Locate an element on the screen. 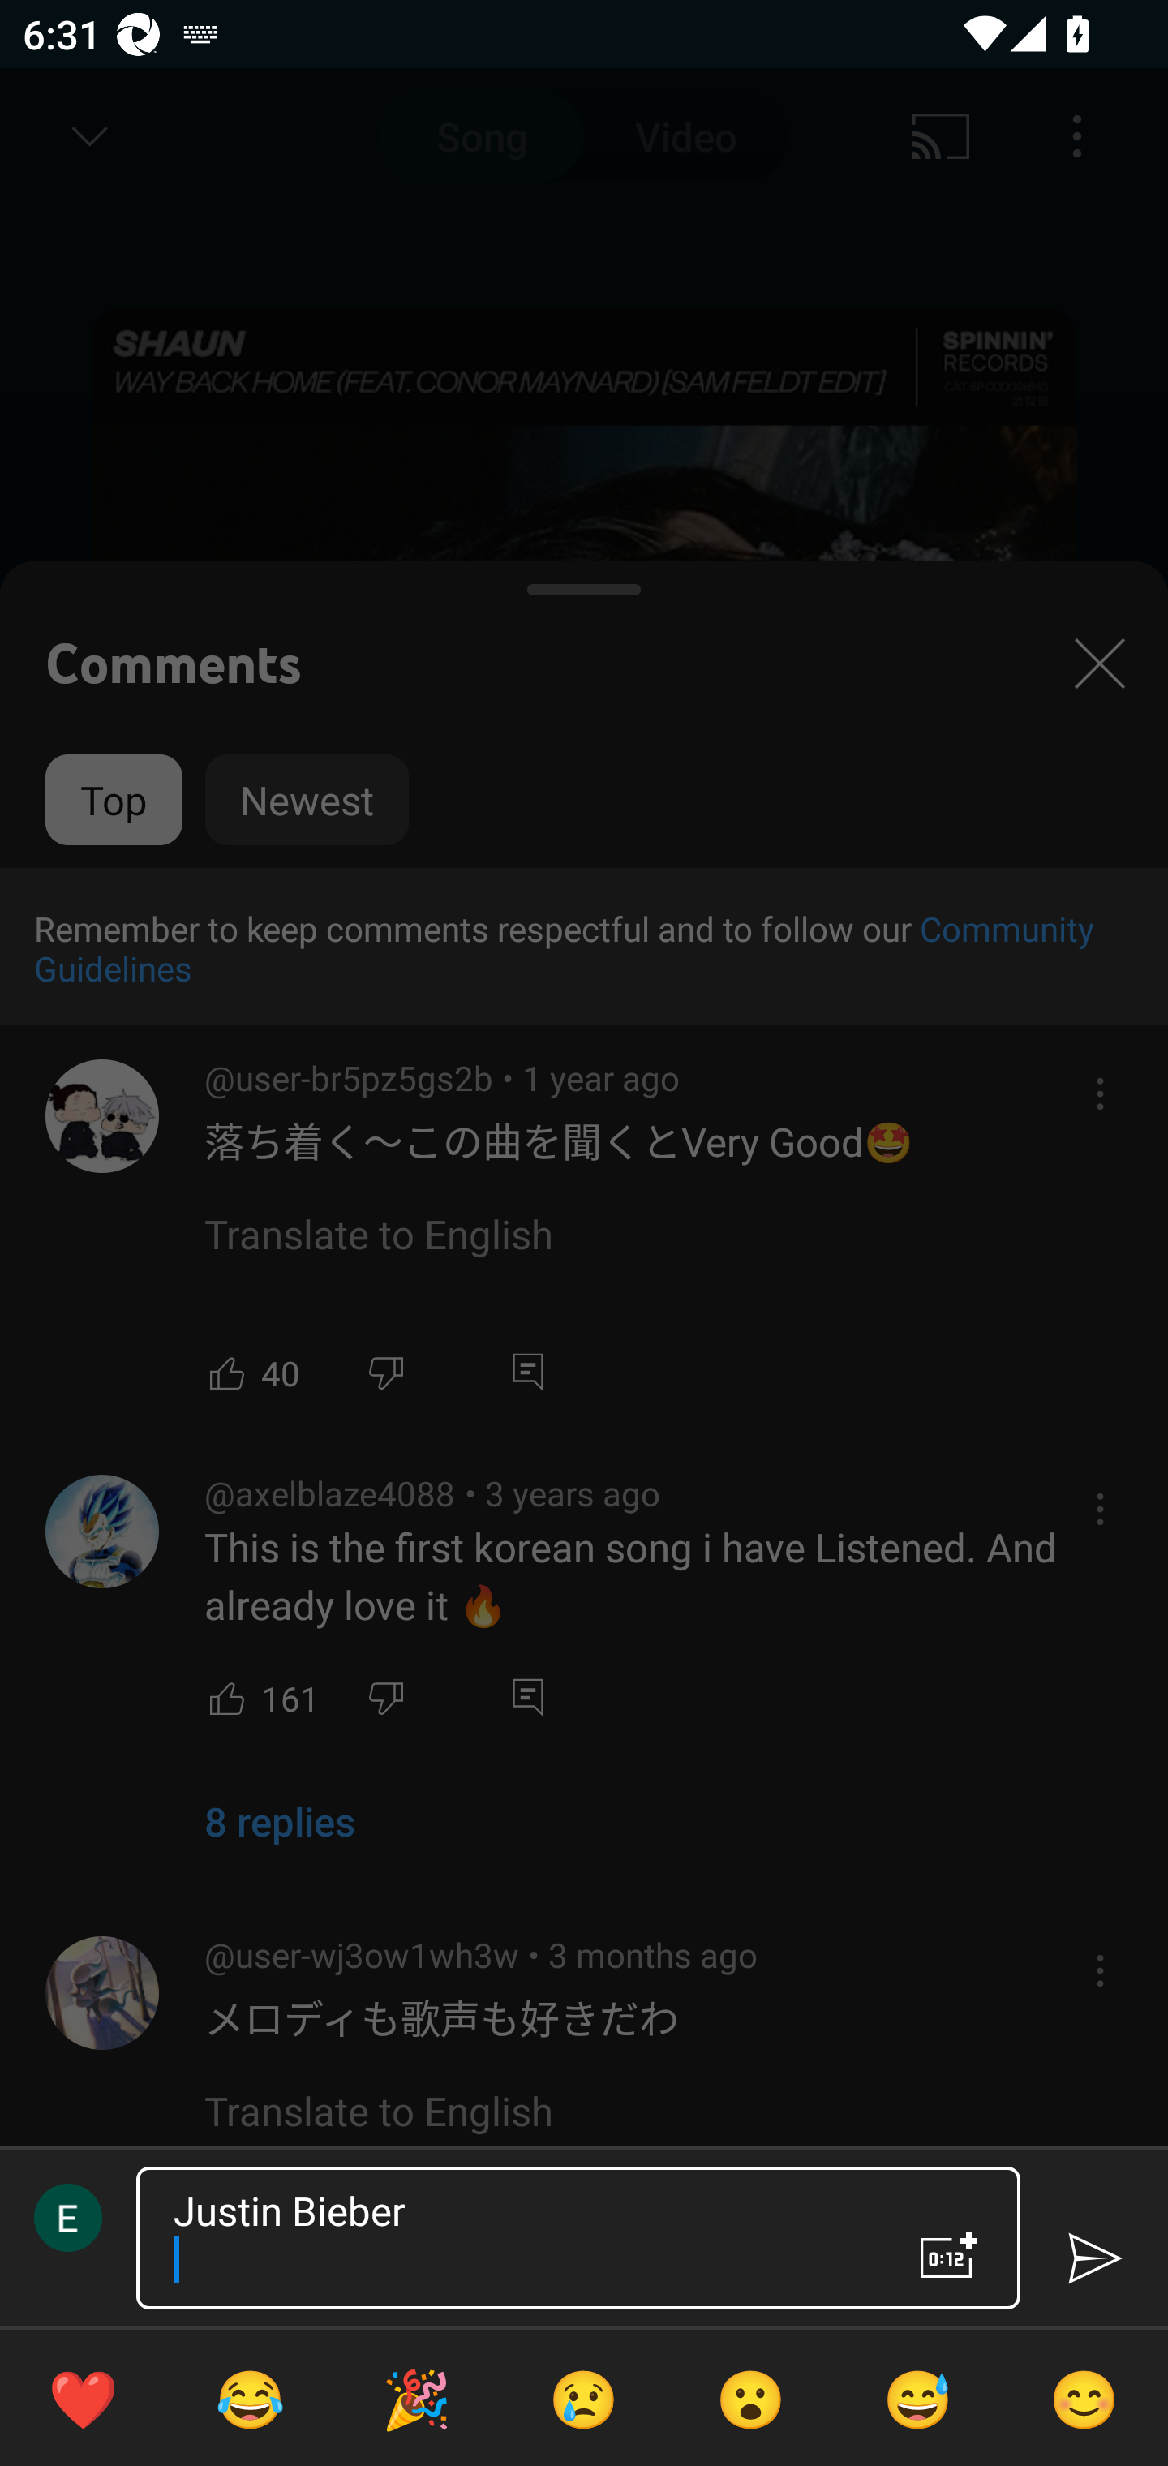  ❤ is located at coordinates (83, 2398).